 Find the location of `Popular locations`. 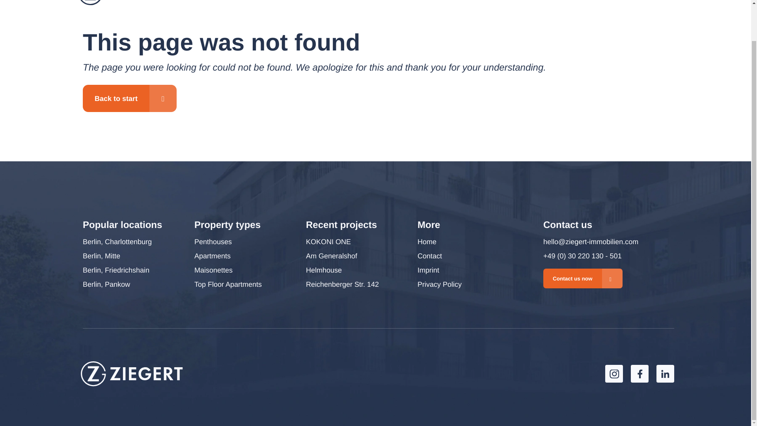

Popular locations is located at coordinates (122, 225).